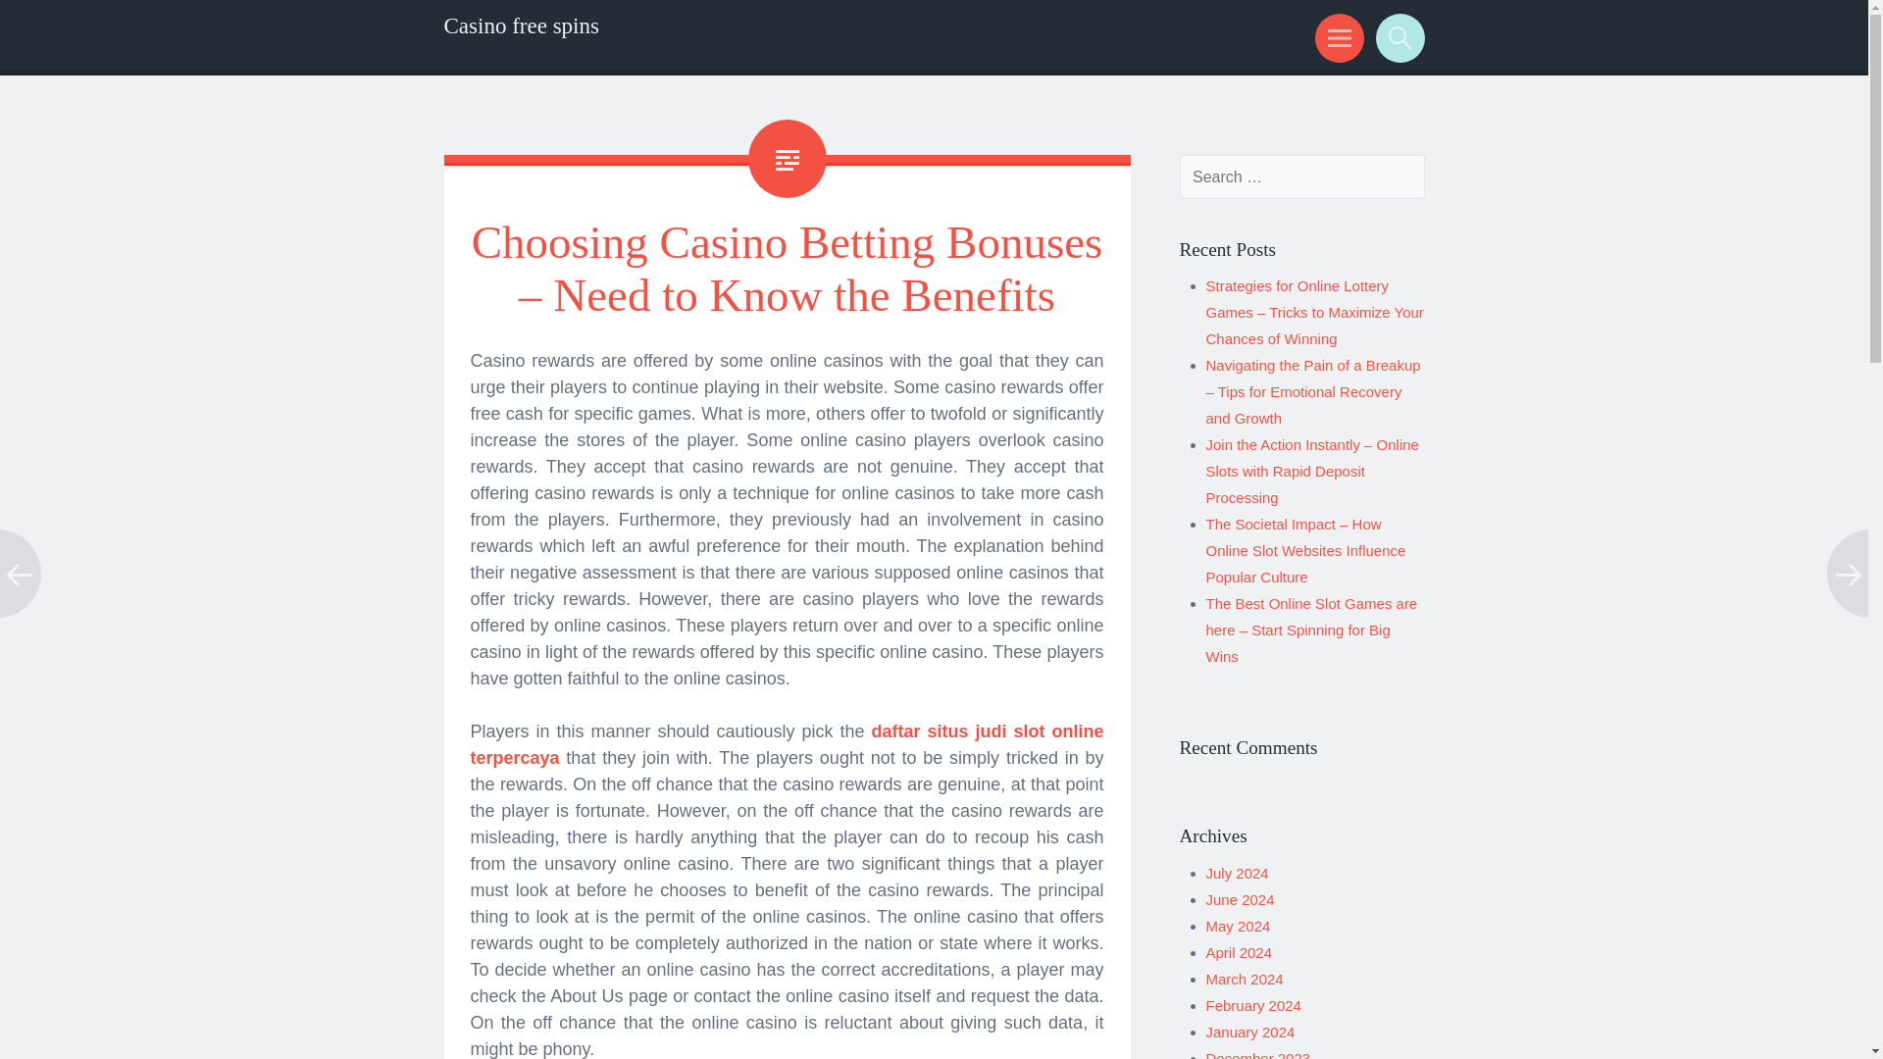  I want to click on June 2024, so click(1240, 899).